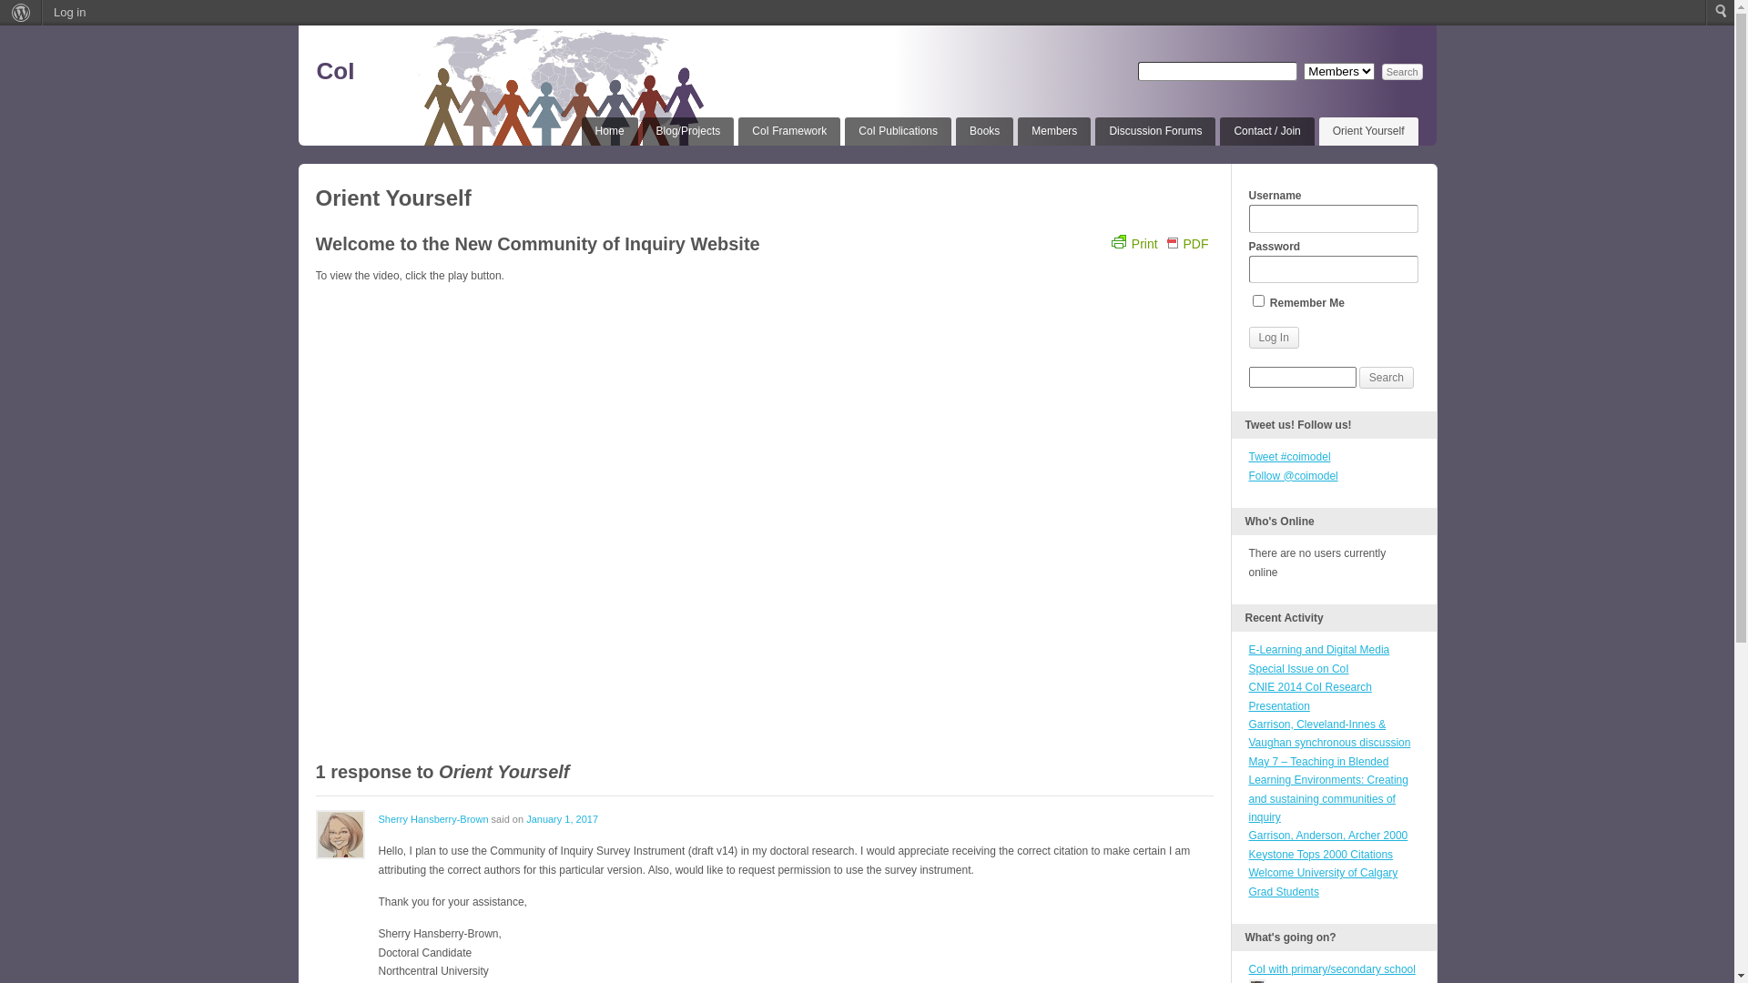 Image resolution: width=1748 pixels, height=983 pixels. I want to click on Books, so click(985, 131).